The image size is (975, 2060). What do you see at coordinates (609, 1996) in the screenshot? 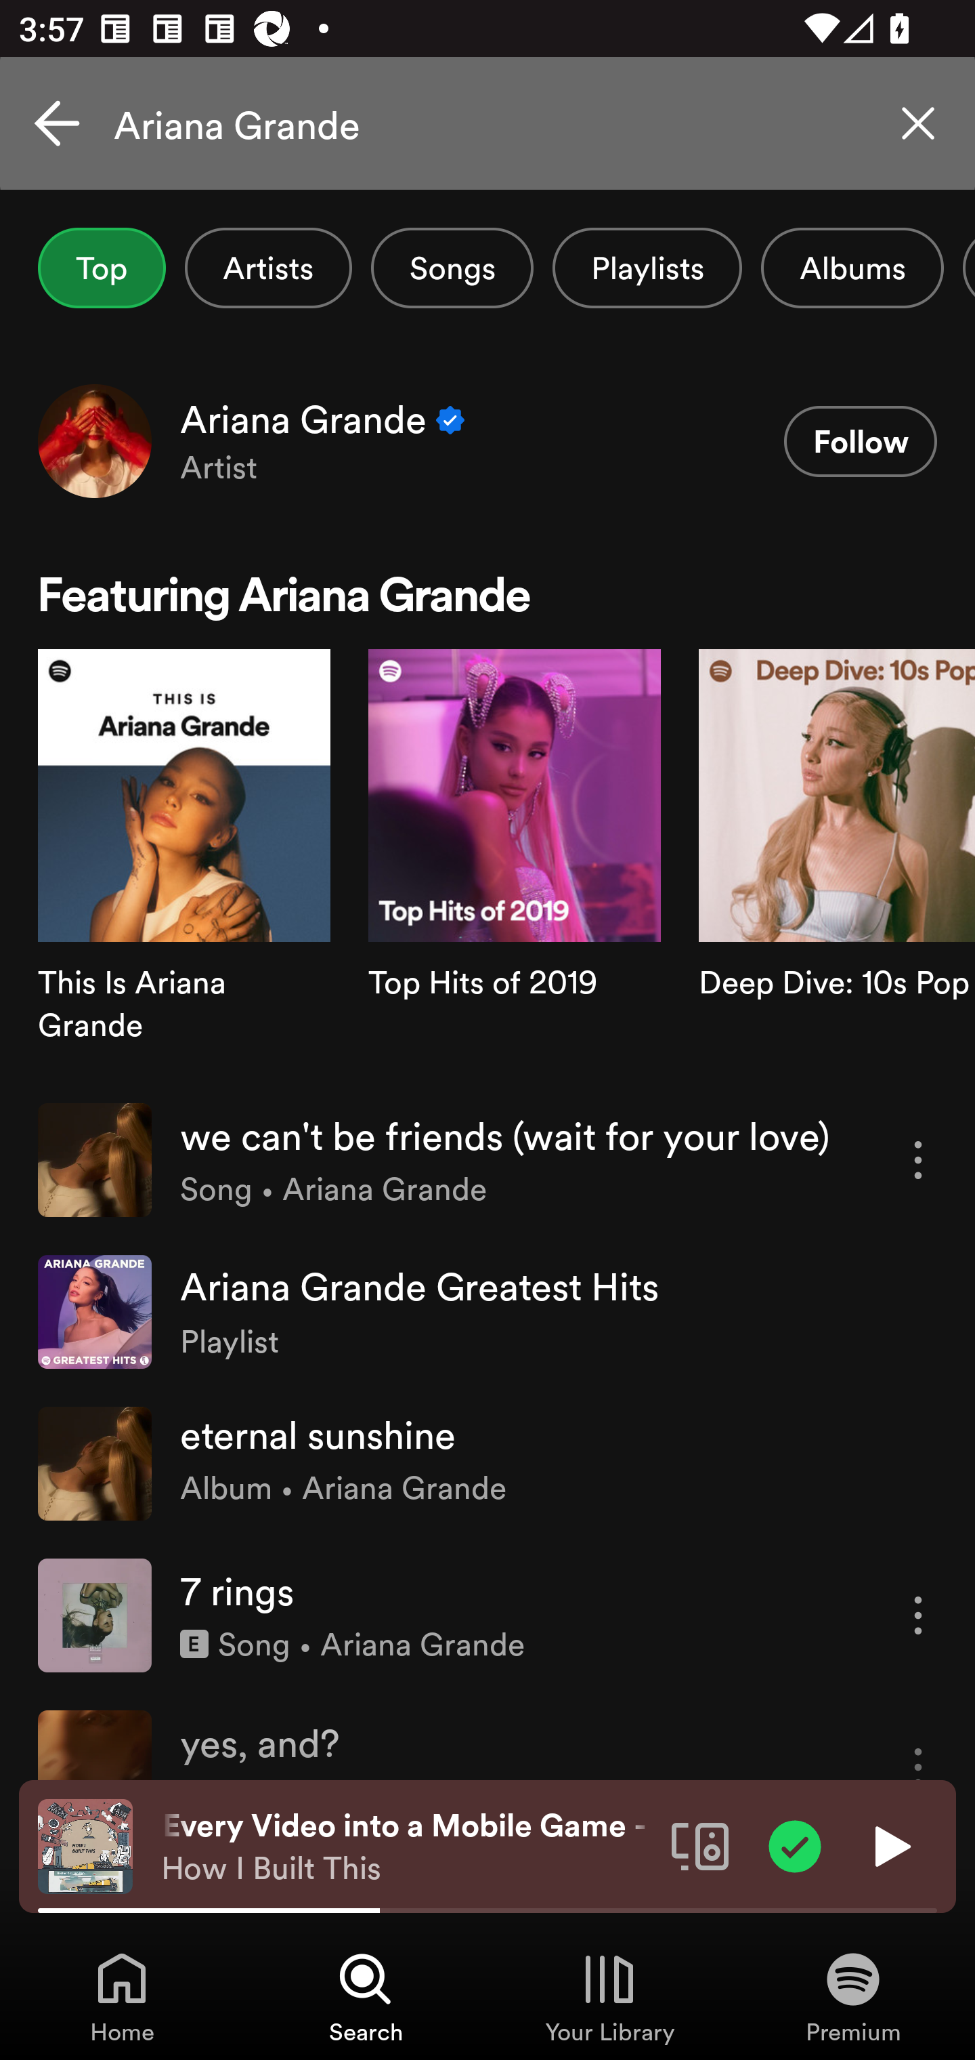
I see `Your Library, Tab 3 of 4 Your Library Your Library` at bounding box center [609, 1996].